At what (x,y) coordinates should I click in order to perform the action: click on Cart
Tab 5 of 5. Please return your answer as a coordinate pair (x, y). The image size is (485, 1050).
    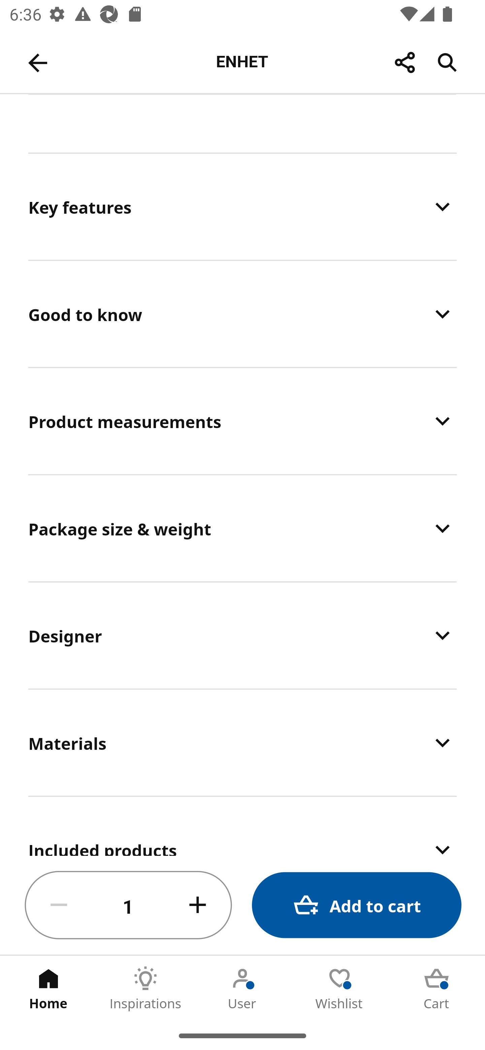
    Looking at the image, I should click on (437, 988).